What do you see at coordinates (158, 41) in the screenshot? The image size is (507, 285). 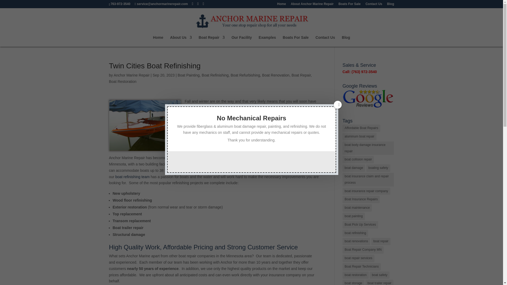 I see `Home` at bounding box center [158, 41].